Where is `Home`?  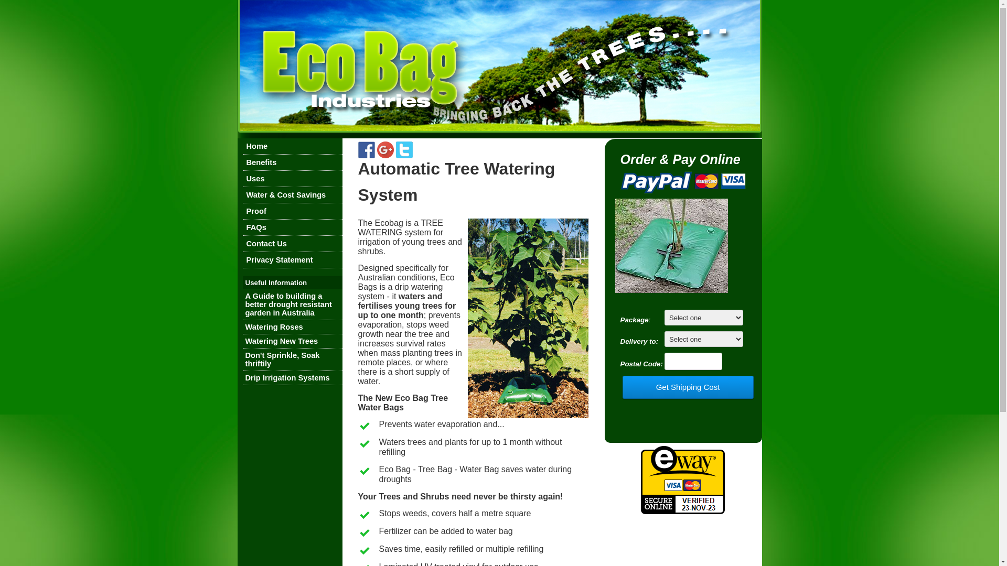 Home is located at coordinates (257, 146).